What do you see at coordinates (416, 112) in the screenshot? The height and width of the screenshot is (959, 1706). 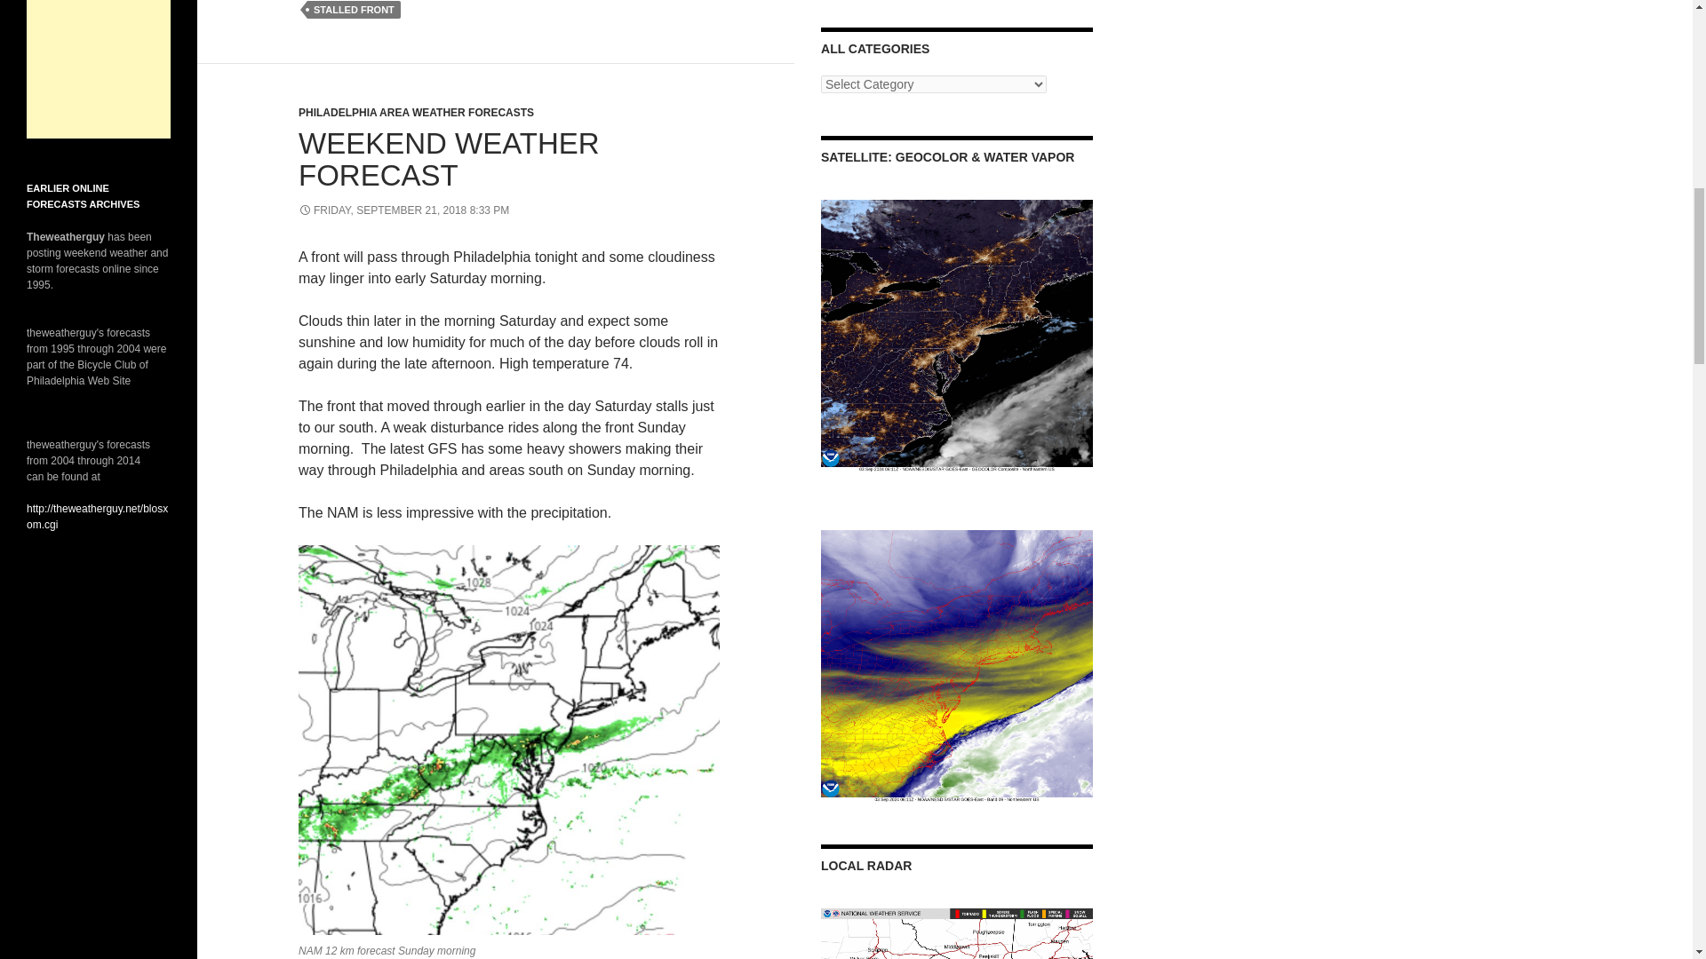 I see `PHILADELPHIA AREA WEATHER FORECASTS` at bounding box center [416, 112].